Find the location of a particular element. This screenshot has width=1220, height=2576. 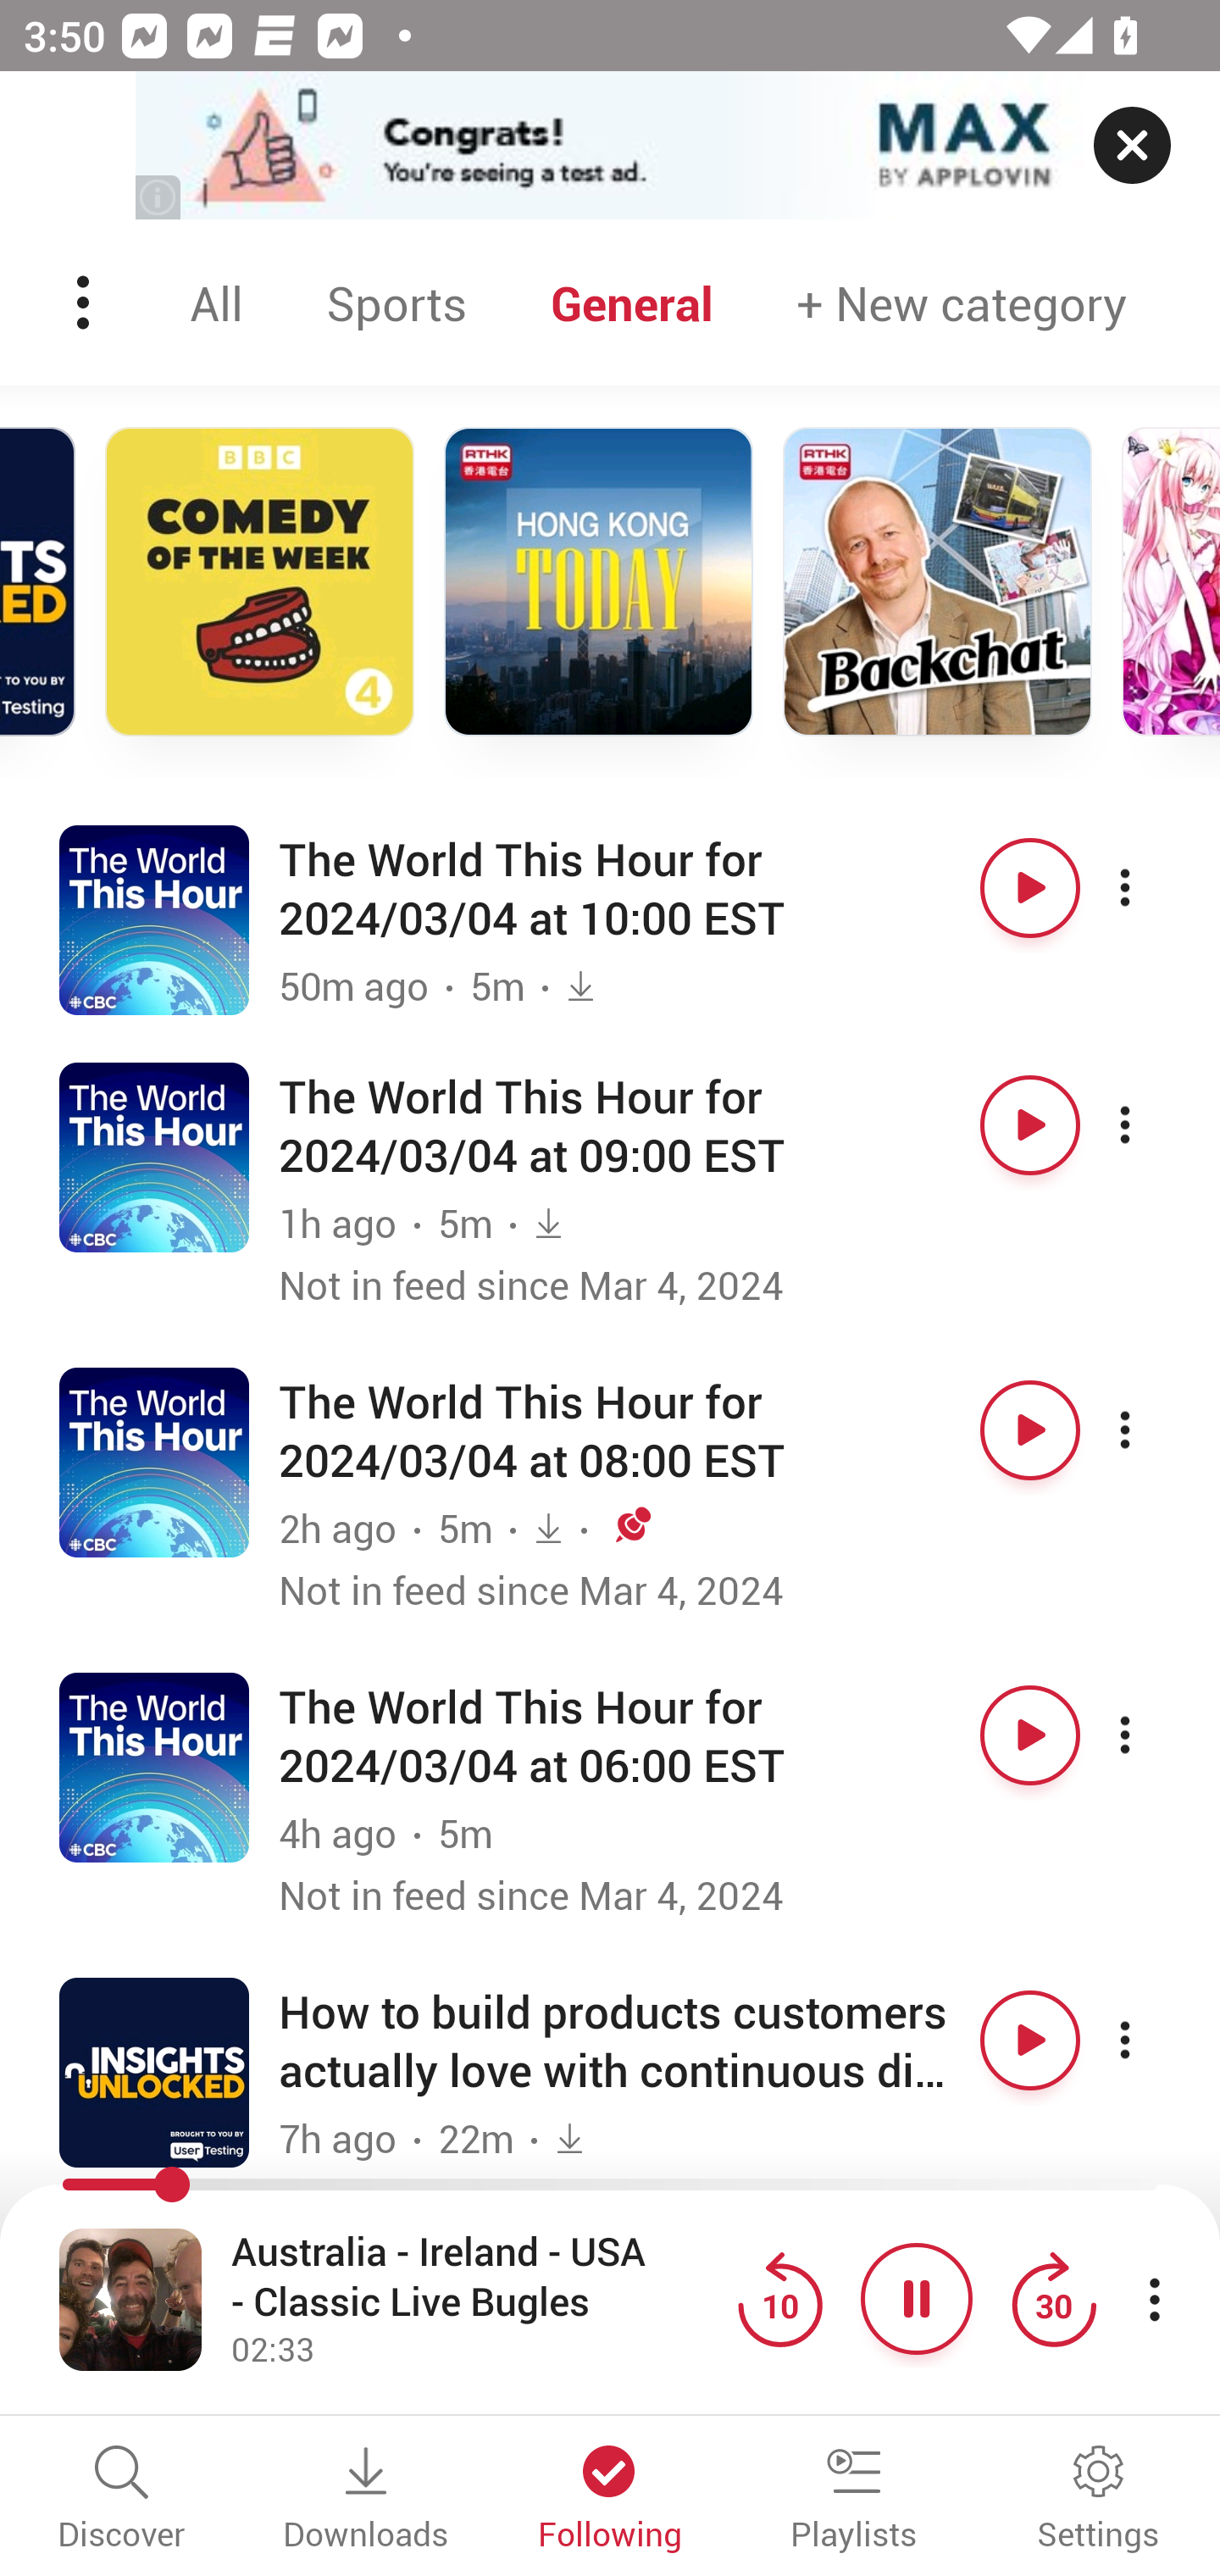

Settings is located at coordinates (1098, 2500).